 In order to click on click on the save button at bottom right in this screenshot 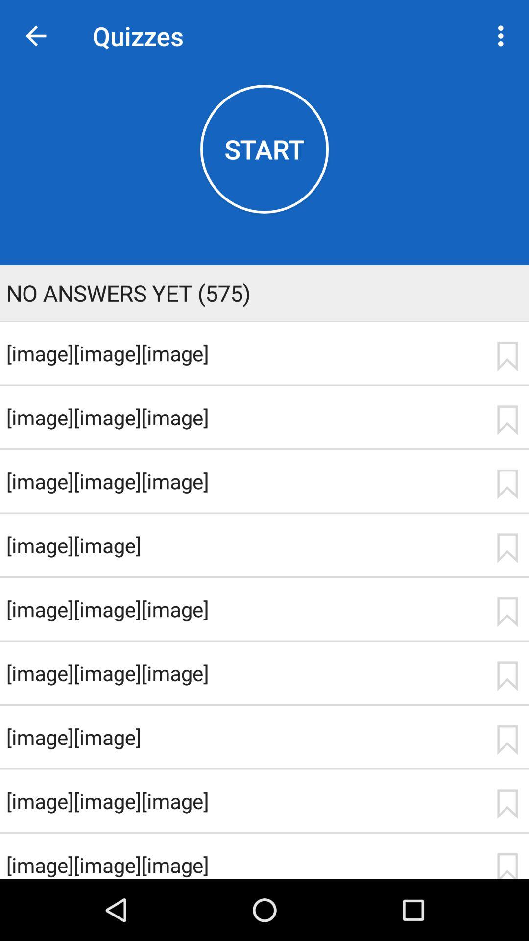, I will do `click(507, 866)`.